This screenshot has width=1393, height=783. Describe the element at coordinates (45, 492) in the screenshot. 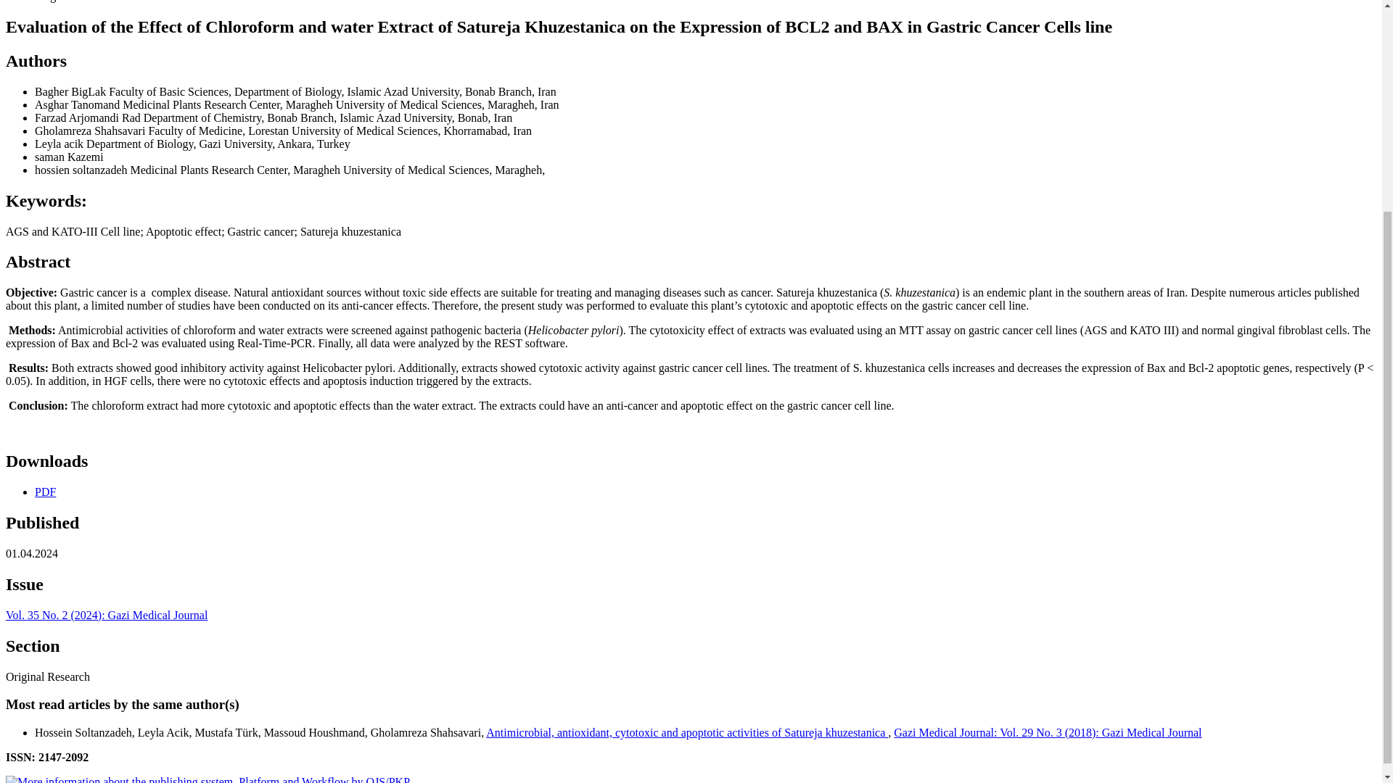

I see `PDF` at that location.